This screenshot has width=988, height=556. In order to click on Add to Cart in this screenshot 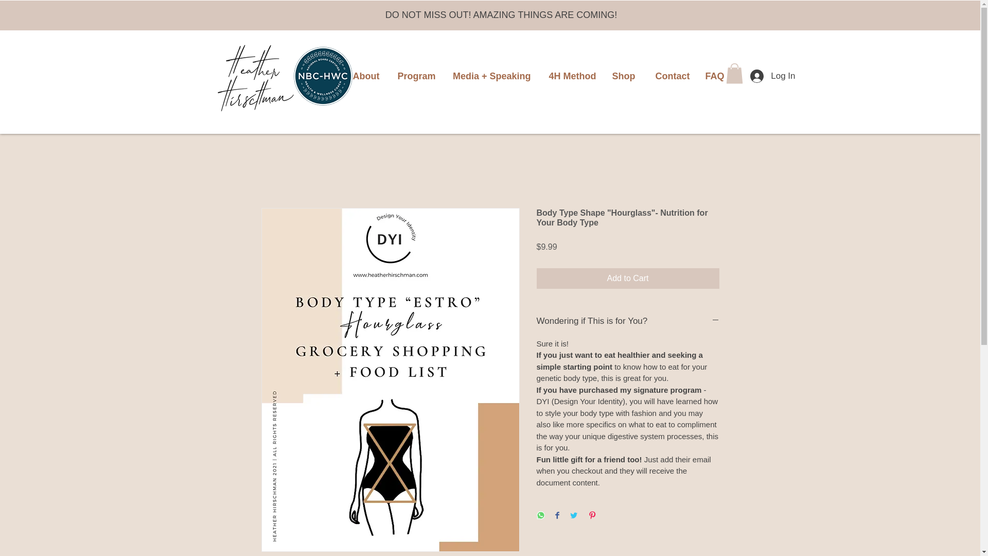, I will do `click(628, 278)`.